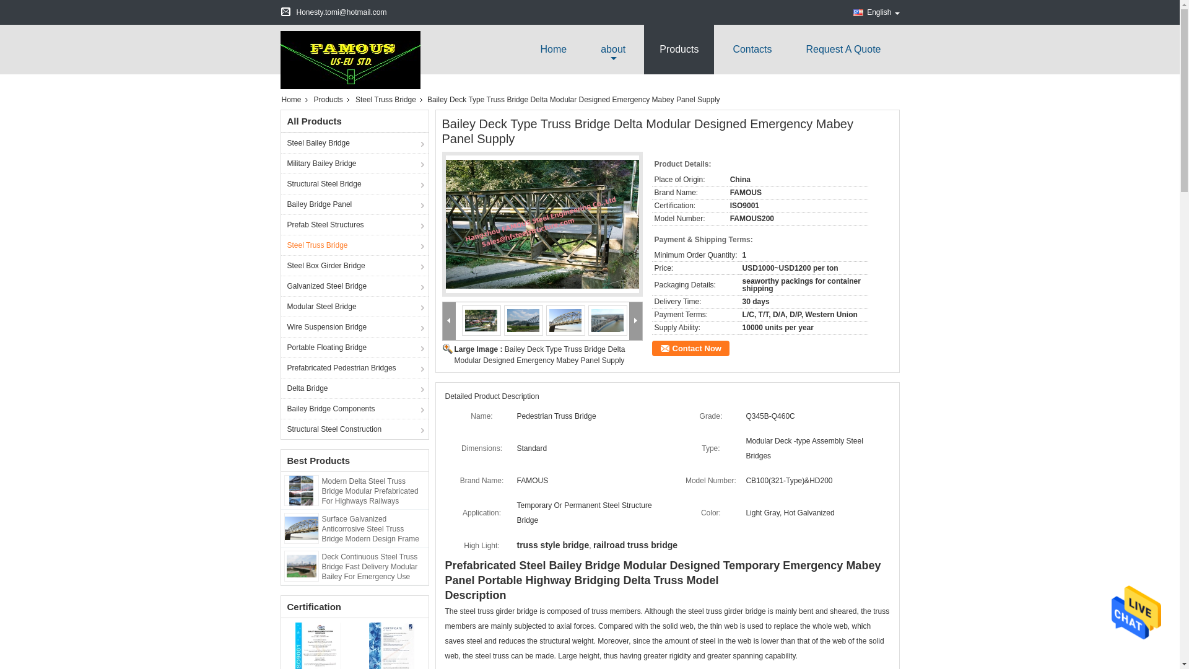  Describe the element at coordinates (843, 49) in the screenshot. I see `Request A Quote` at that location.